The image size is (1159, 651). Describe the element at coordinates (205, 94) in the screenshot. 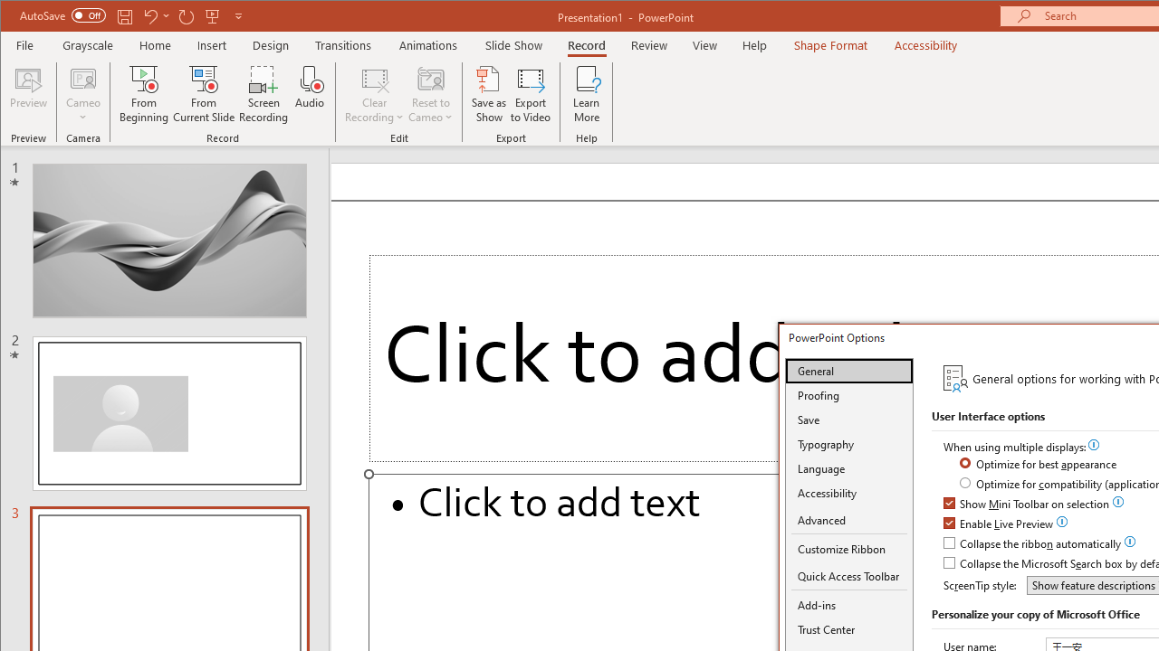

I see `From Current Slide...` at that location.